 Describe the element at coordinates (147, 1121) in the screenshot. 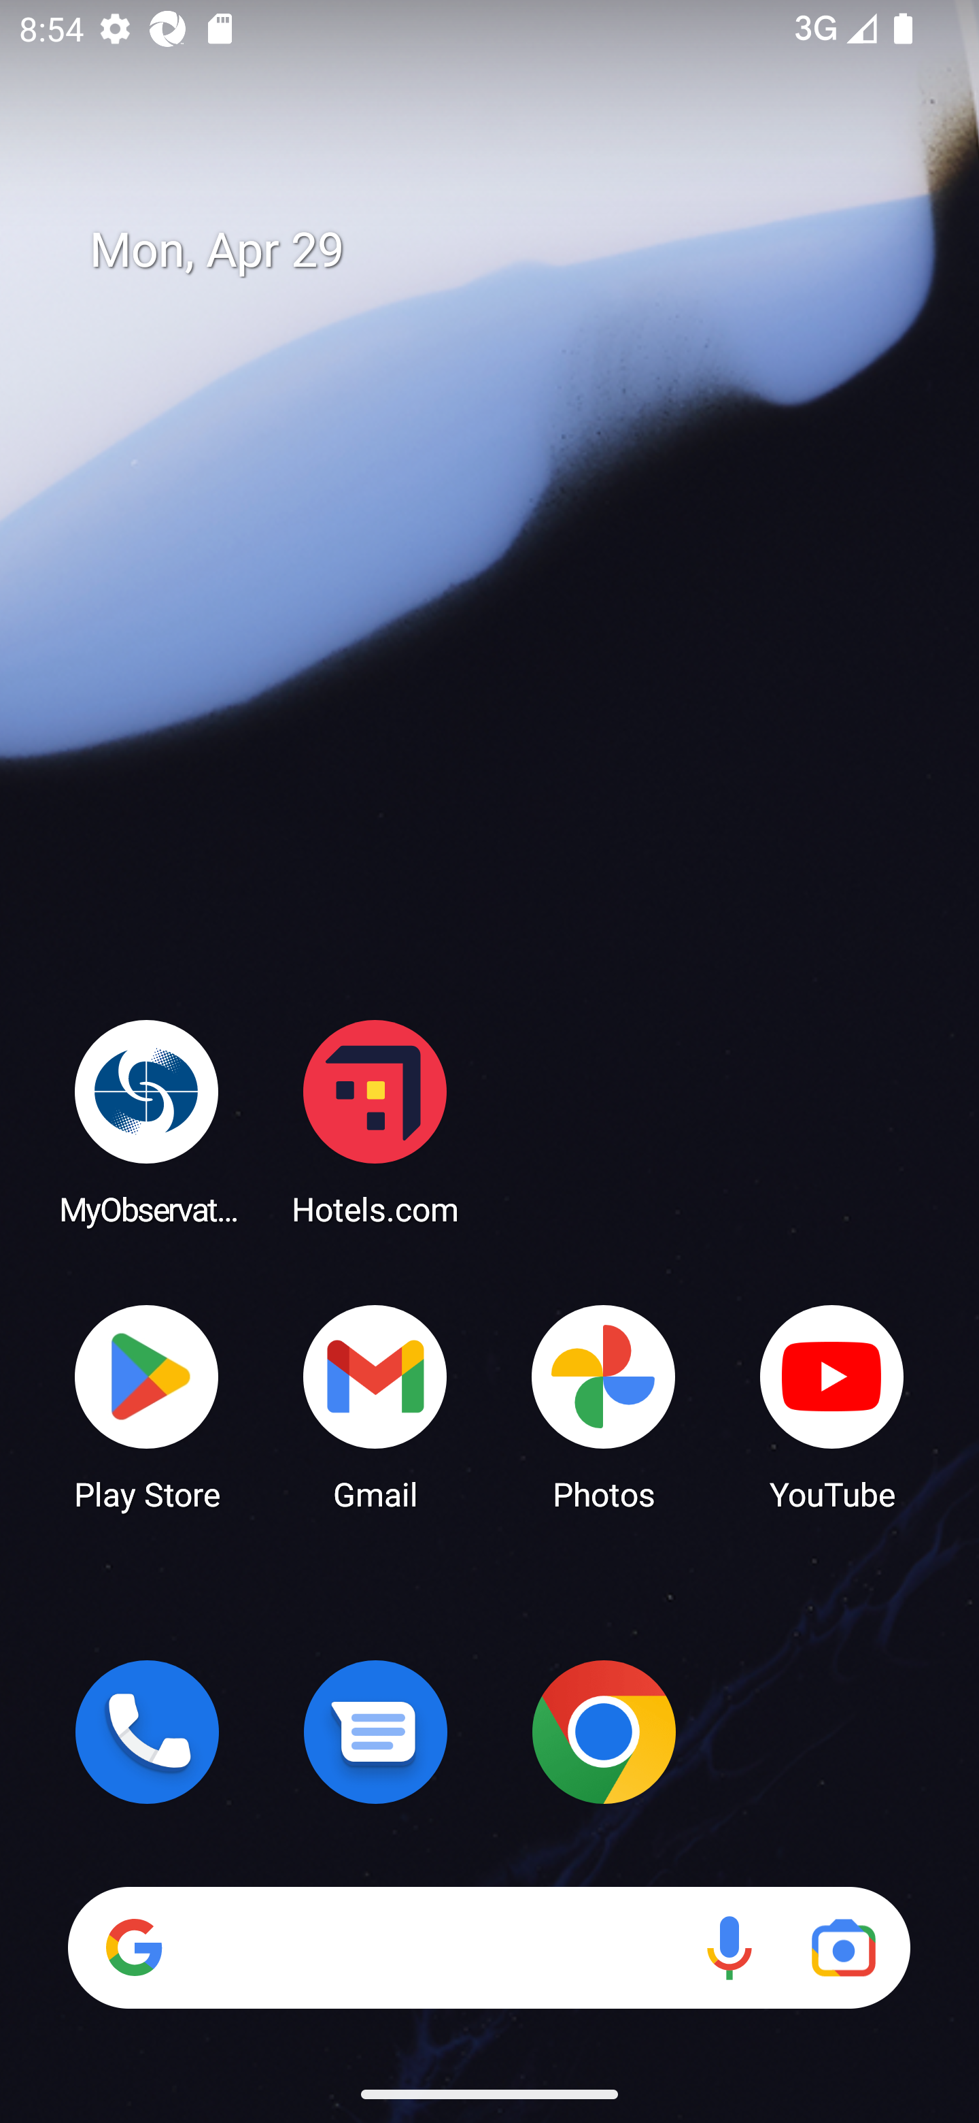

I see `MyObservatory` at that location.